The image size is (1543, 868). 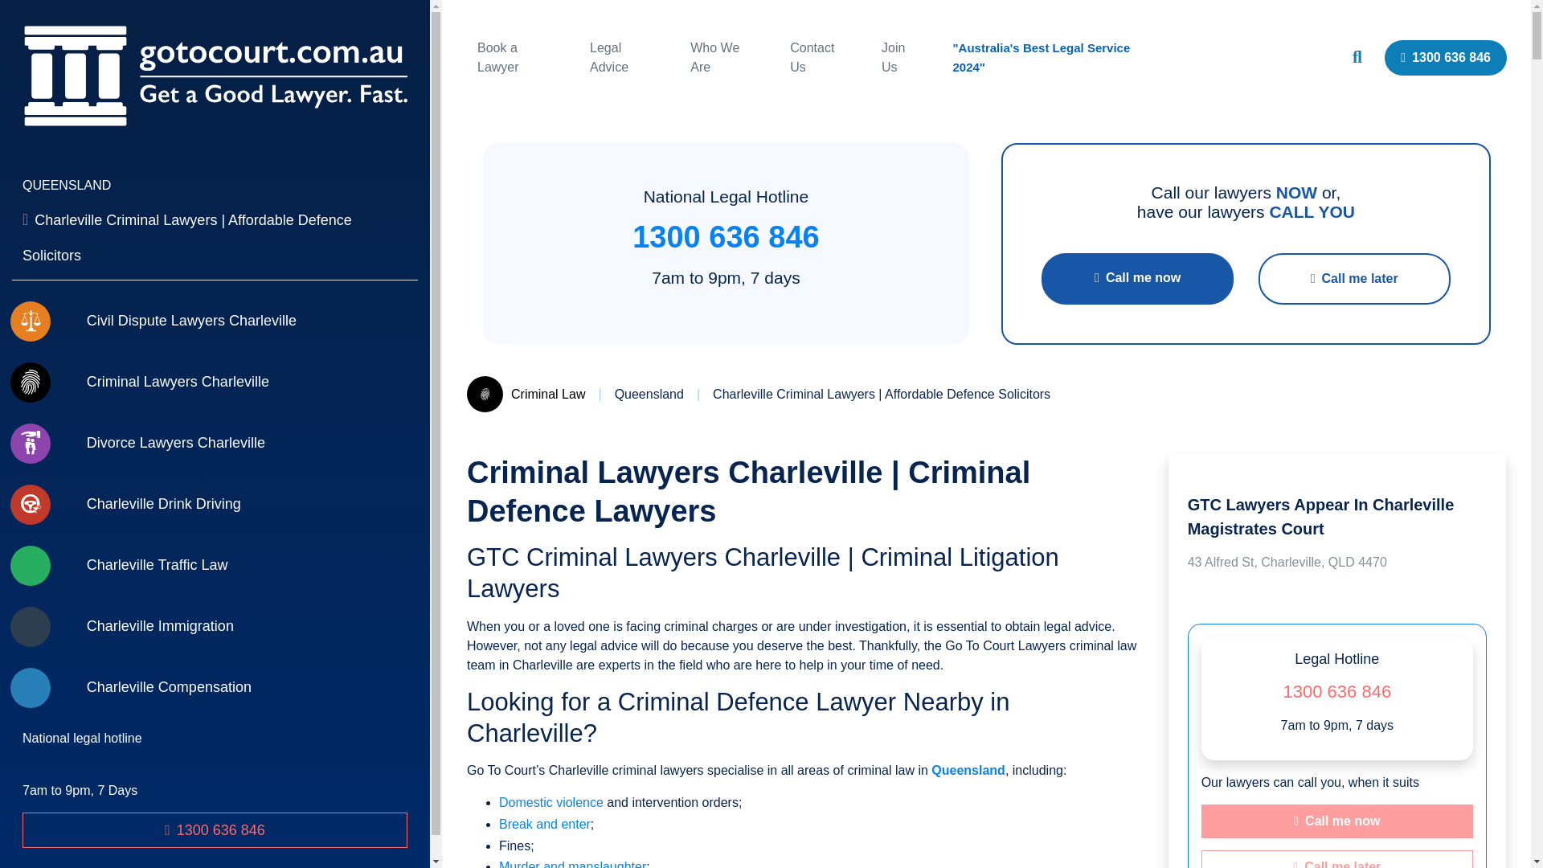 I want to click on 1300 636 846, so click(x=215, y=829).